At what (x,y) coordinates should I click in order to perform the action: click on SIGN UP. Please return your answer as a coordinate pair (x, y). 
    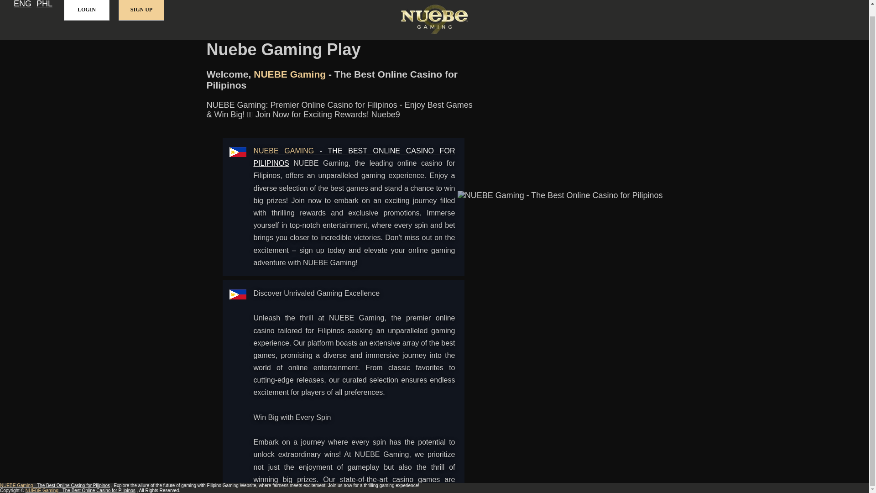
    Looking at the image, I should click on (141, 10).